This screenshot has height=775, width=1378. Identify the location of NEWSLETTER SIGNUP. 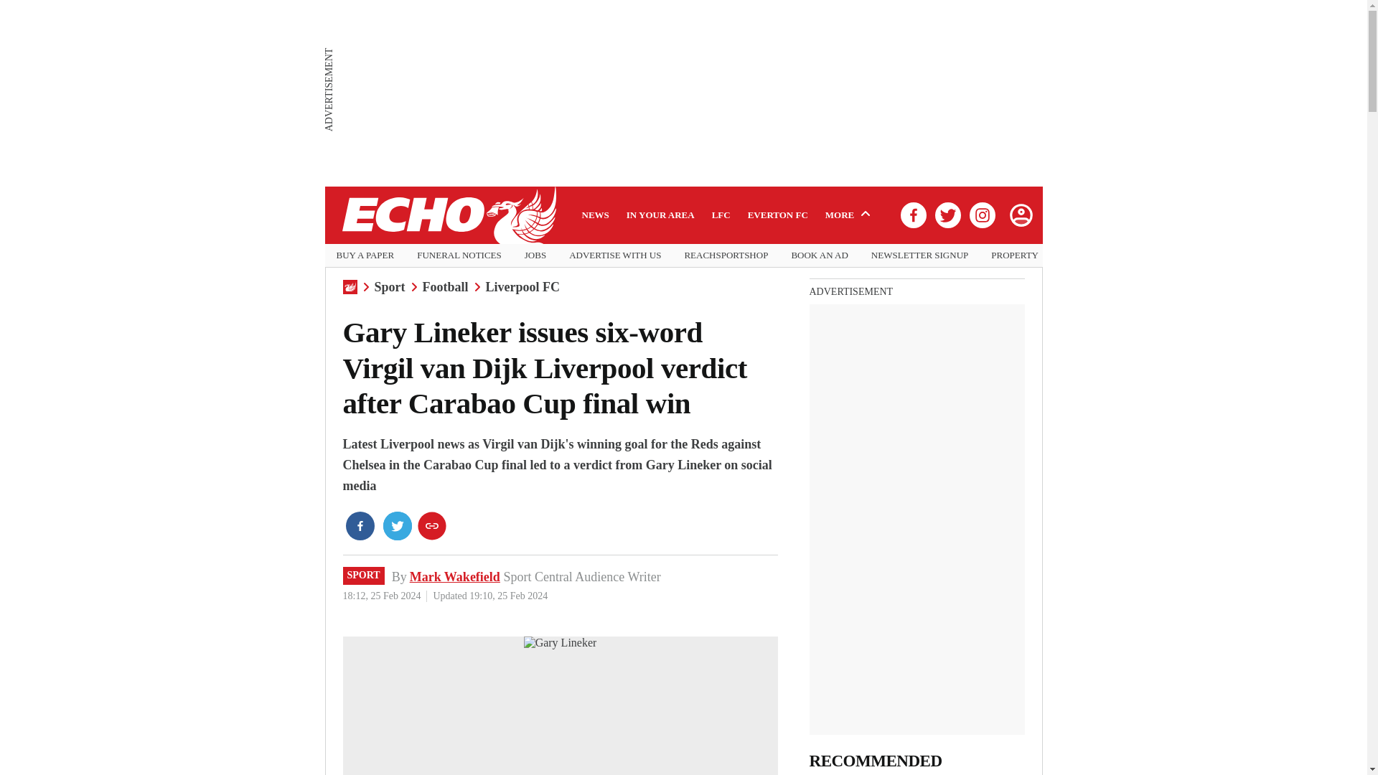
(919, 255).